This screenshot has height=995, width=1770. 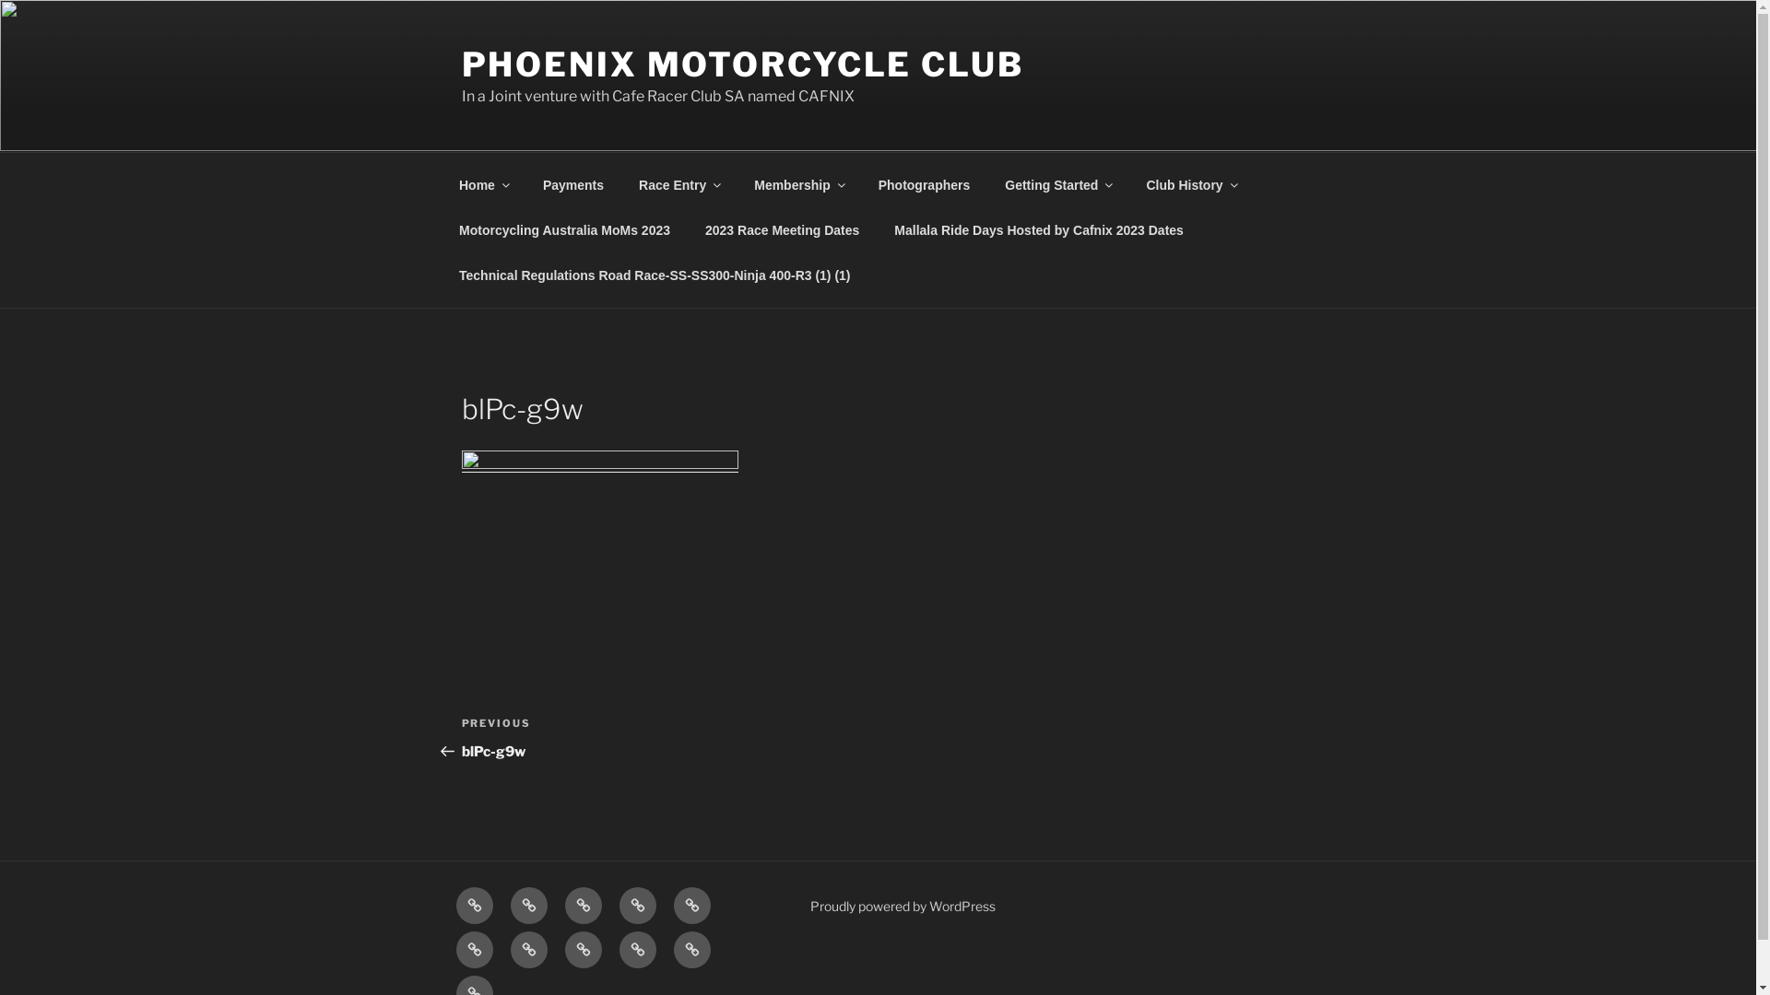 I want to click on Getting Started, so click(x=474, y=950).